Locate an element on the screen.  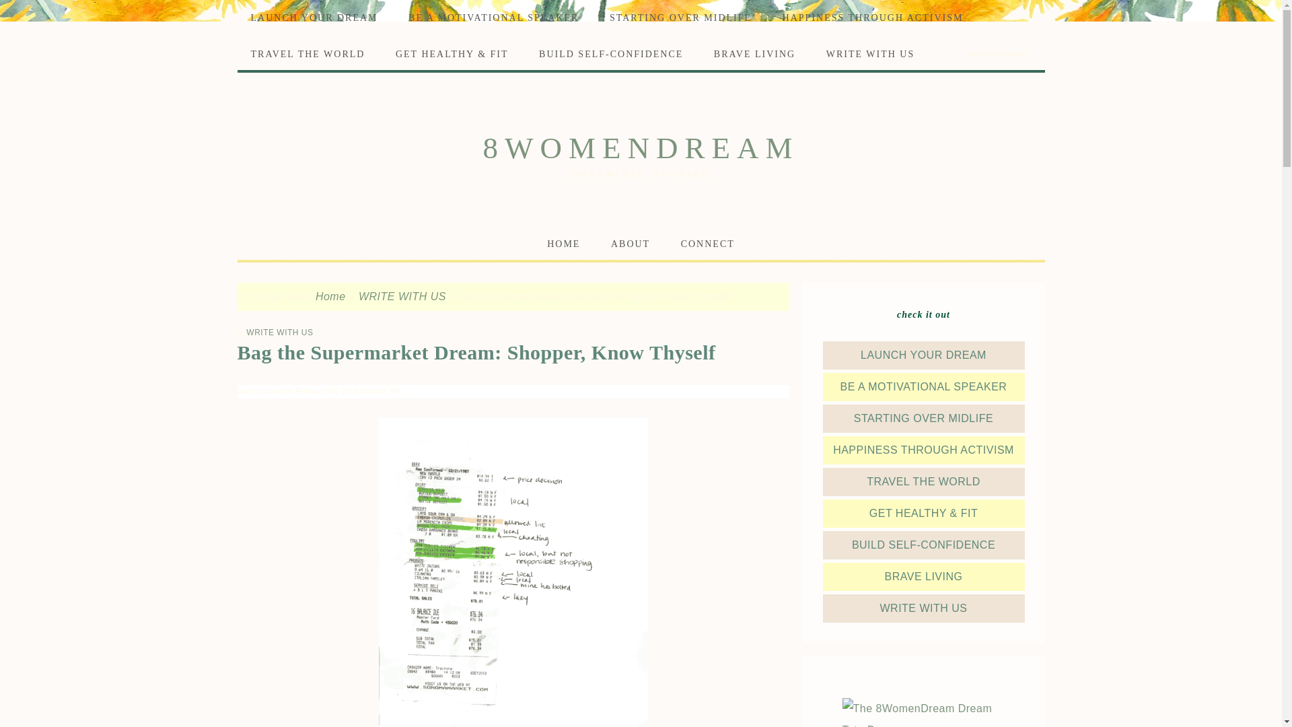
BRAVE LIVING is located at coordinates (754, 55).